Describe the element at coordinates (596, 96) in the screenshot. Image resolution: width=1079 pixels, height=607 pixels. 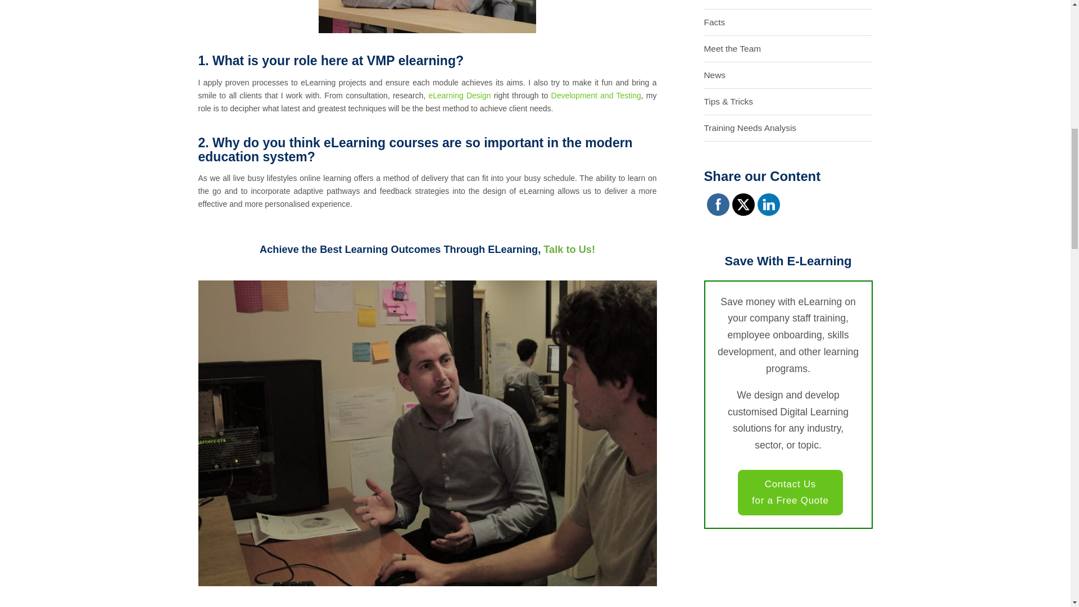
I see `Development and Testing` at that location.